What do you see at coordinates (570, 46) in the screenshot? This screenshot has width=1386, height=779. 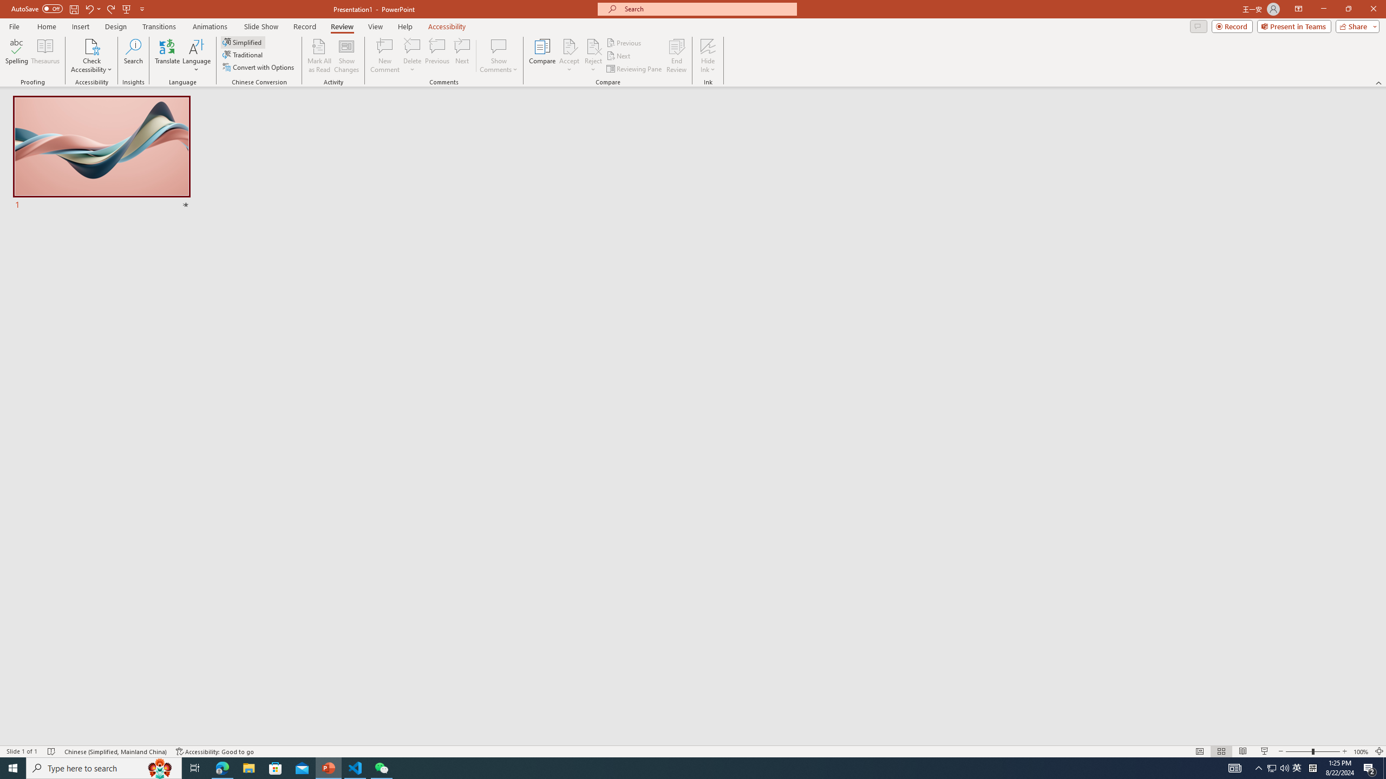 I see `Accept Change` at bounding box center [570, 46].